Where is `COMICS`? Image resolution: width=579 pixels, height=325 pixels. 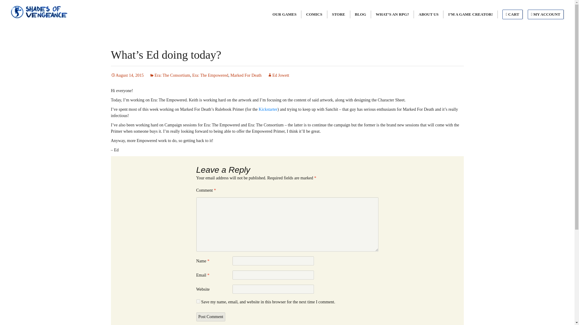
COMICS is located at coordinates (314, 14).